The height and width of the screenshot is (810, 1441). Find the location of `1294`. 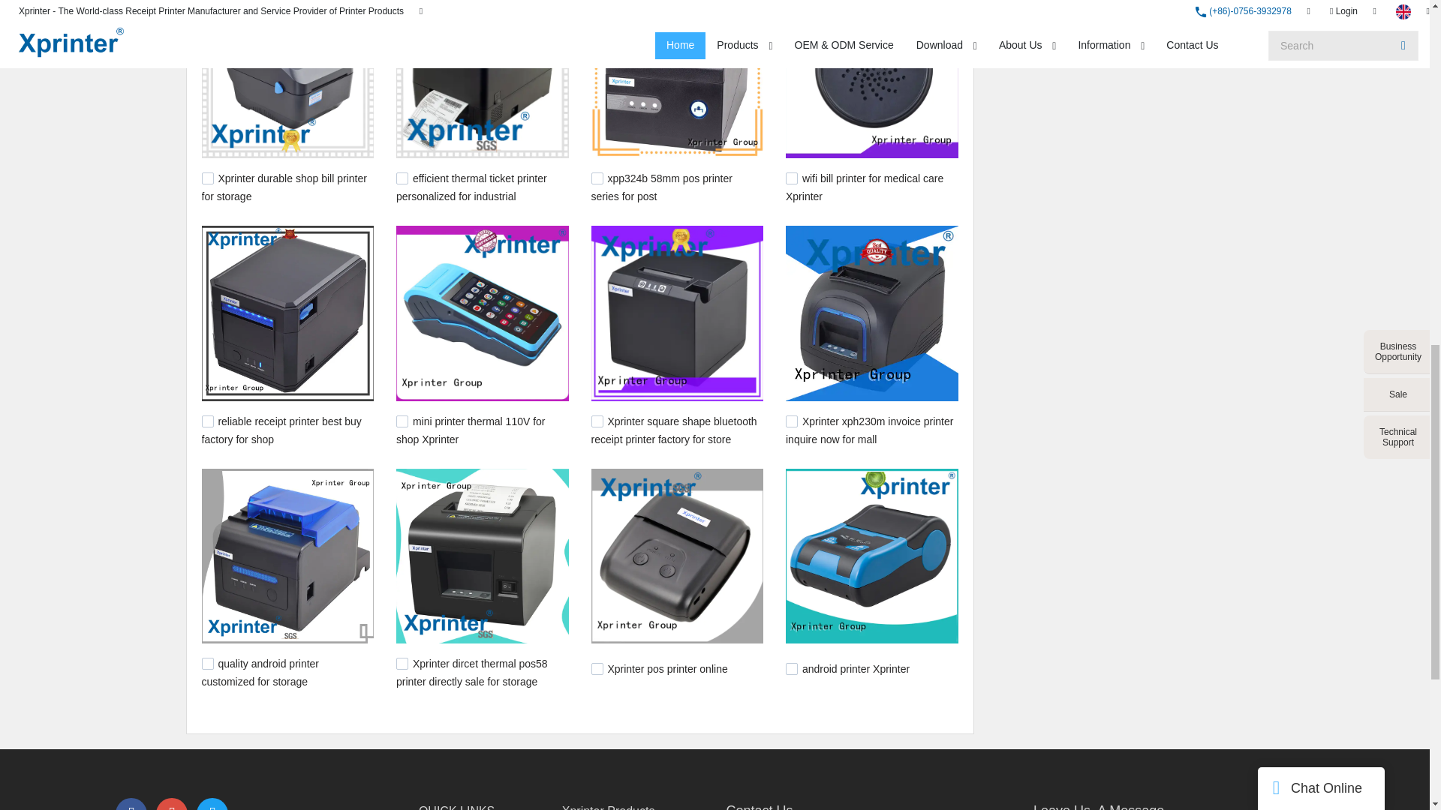

1294 is located at coordinates (791, 421).